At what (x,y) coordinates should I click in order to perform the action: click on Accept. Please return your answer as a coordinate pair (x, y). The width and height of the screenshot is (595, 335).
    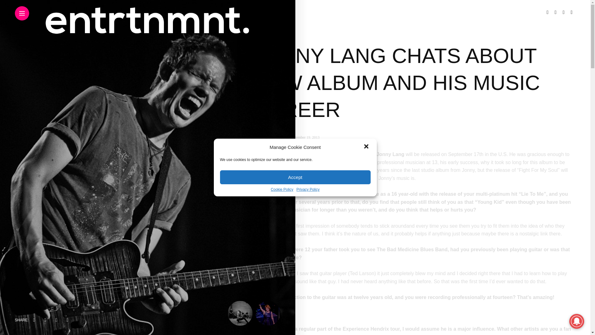
    Looking at the image, I should click on (295, 177).